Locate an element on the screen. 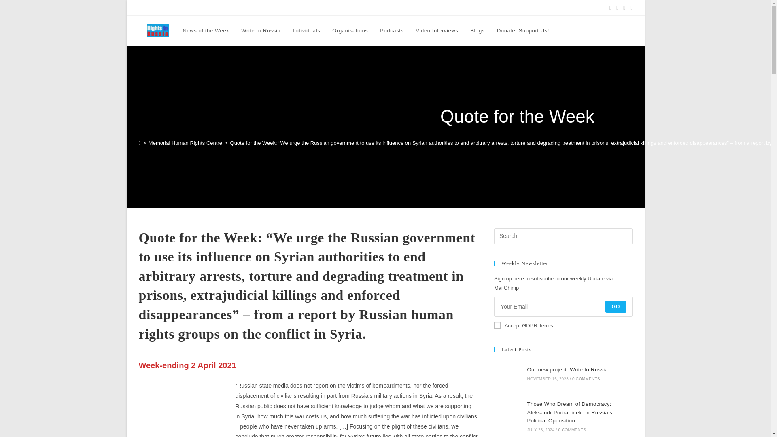 Image resolution: width=777 pixels, height=437 pixels. Blogs is located at coordinates (478, 31).